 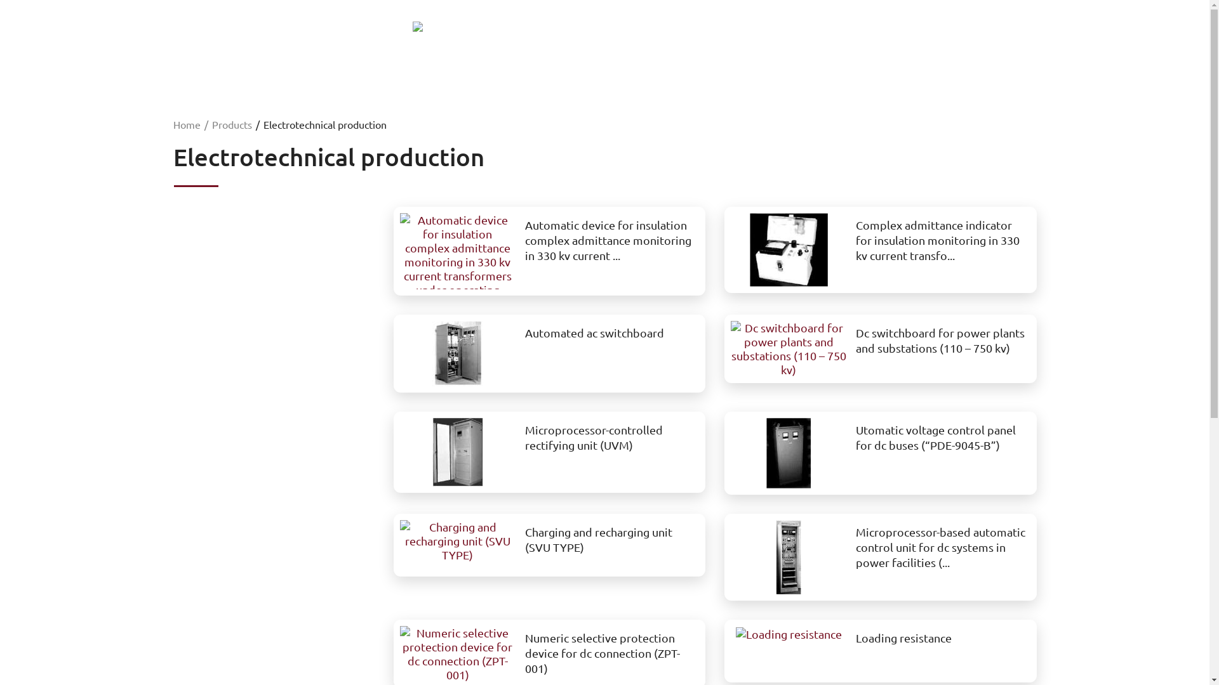 I want to click on Microprocessor-controlled rectifying unit (UVM), so click(x=458, y=452).